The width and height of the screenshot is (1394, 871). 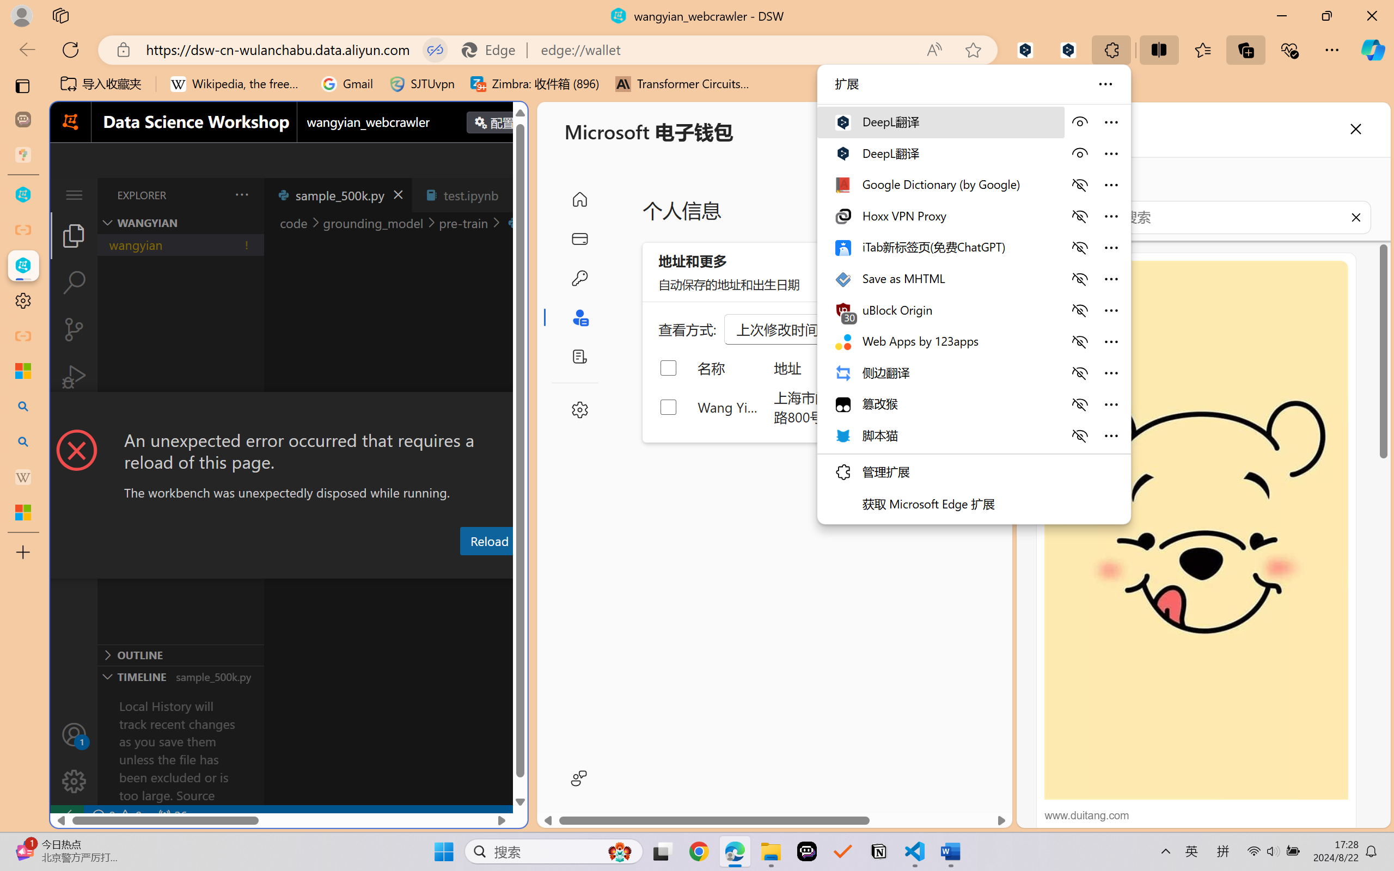 What do you see at coordinates (180, 676) in the screenshot?
I see `Timeline Section` at bounding box center [180, 676].